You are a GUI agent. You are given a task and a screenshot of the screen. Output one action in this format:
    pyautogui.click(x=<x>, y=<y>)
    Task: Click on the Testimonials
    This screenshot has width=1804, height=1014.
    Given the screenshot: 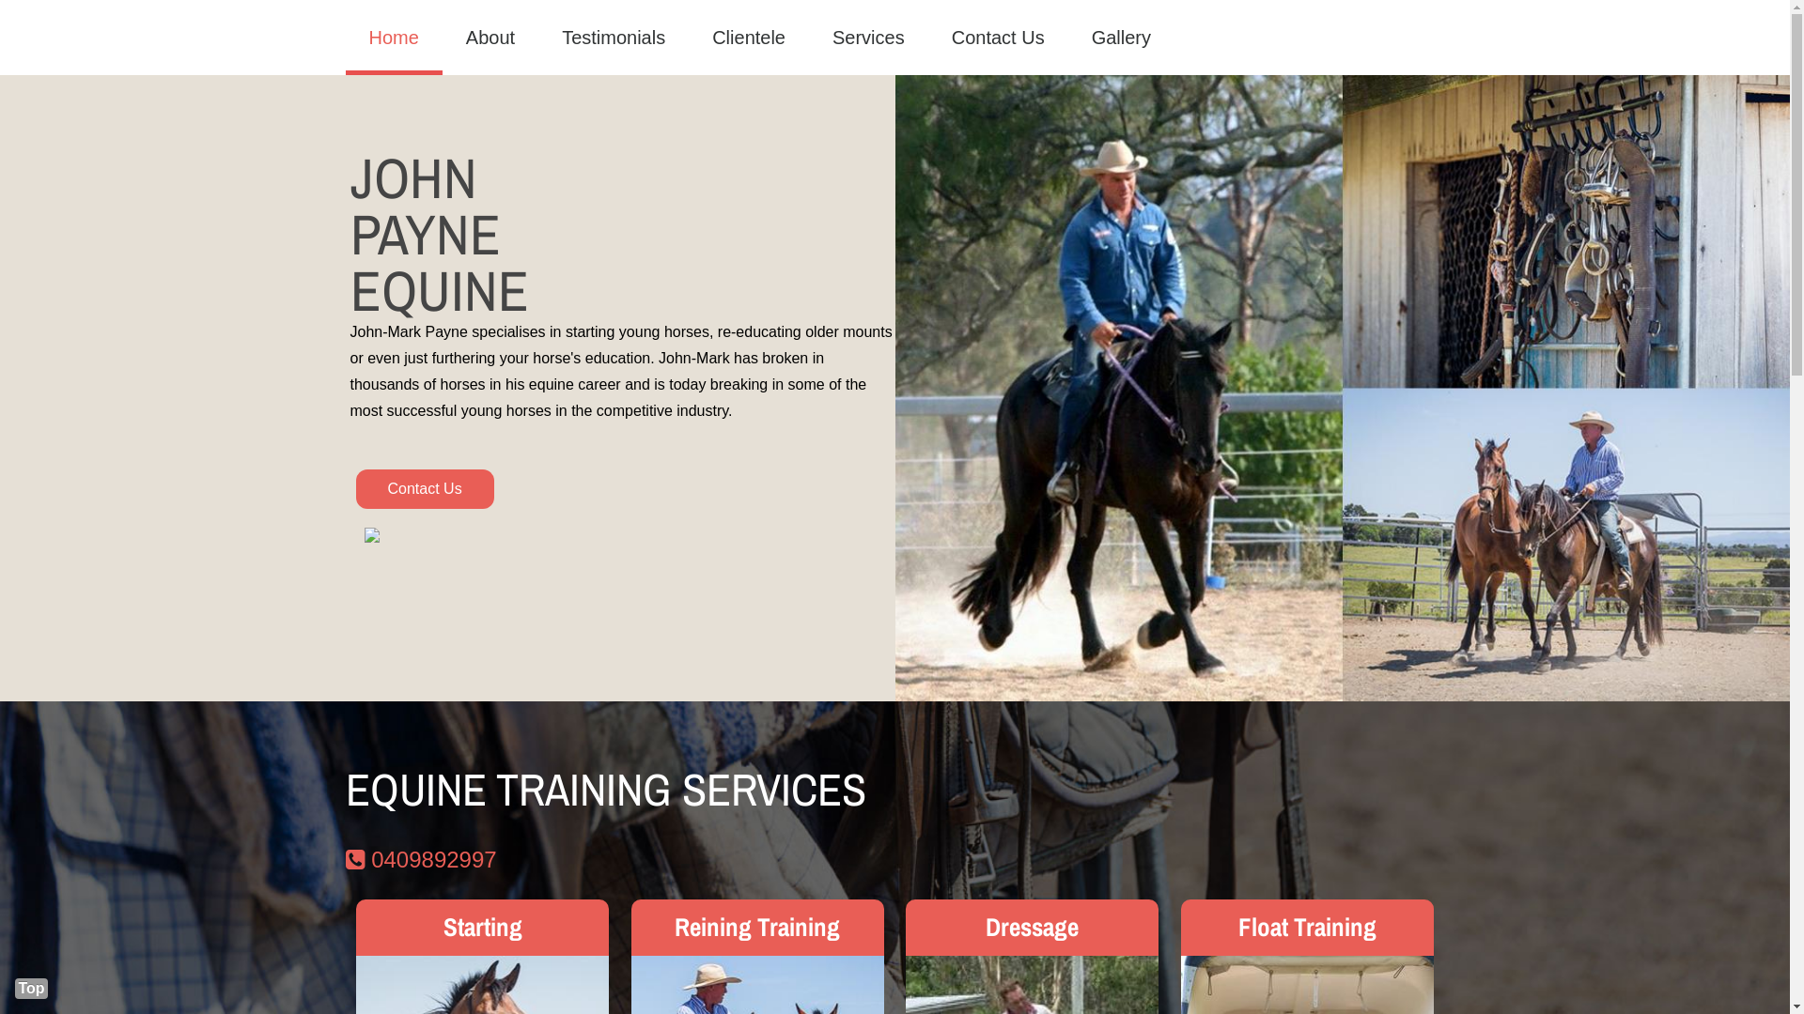 What is the action you would take?
    pyautogui.click(x=614, y=38)
    